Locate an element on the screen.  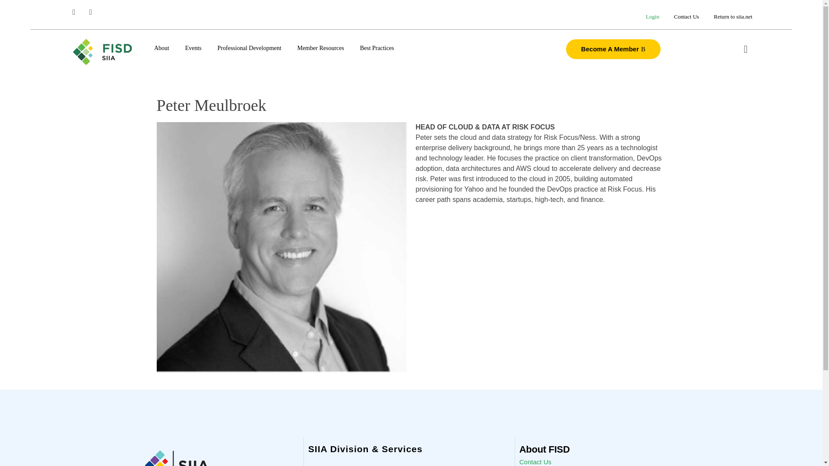
Return to siia.net is located at coordinates (729, 17).